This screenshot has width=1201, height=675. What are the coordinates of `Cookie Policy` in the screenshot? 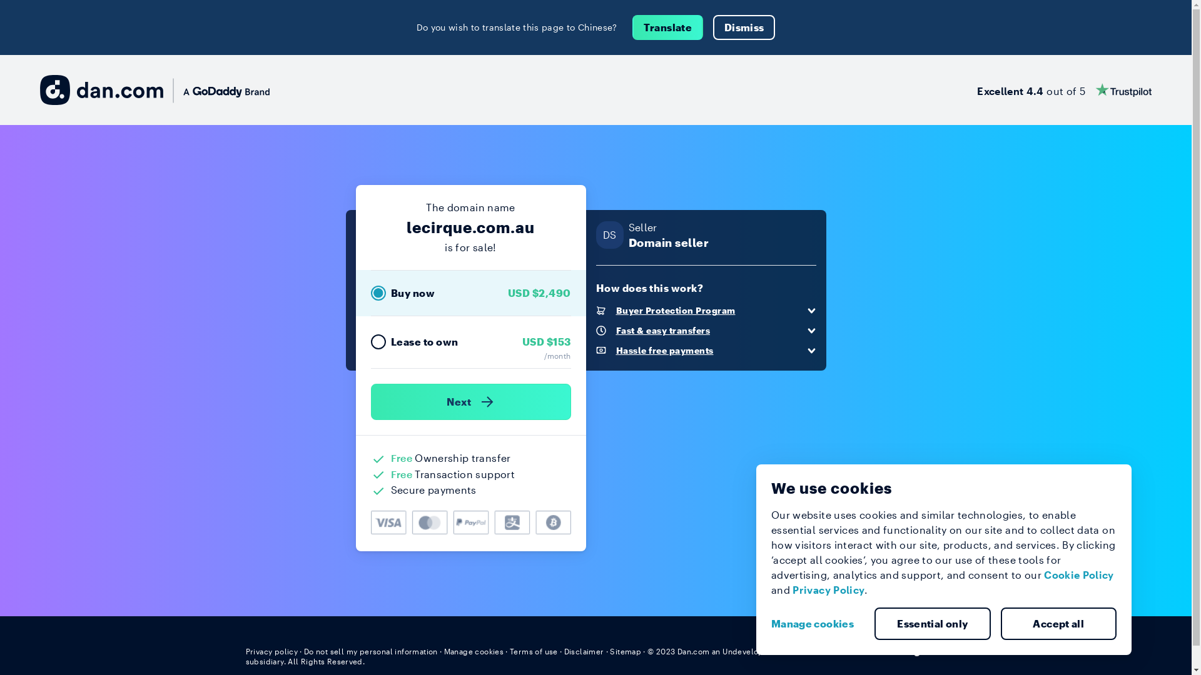 It's located at (1079, 575).